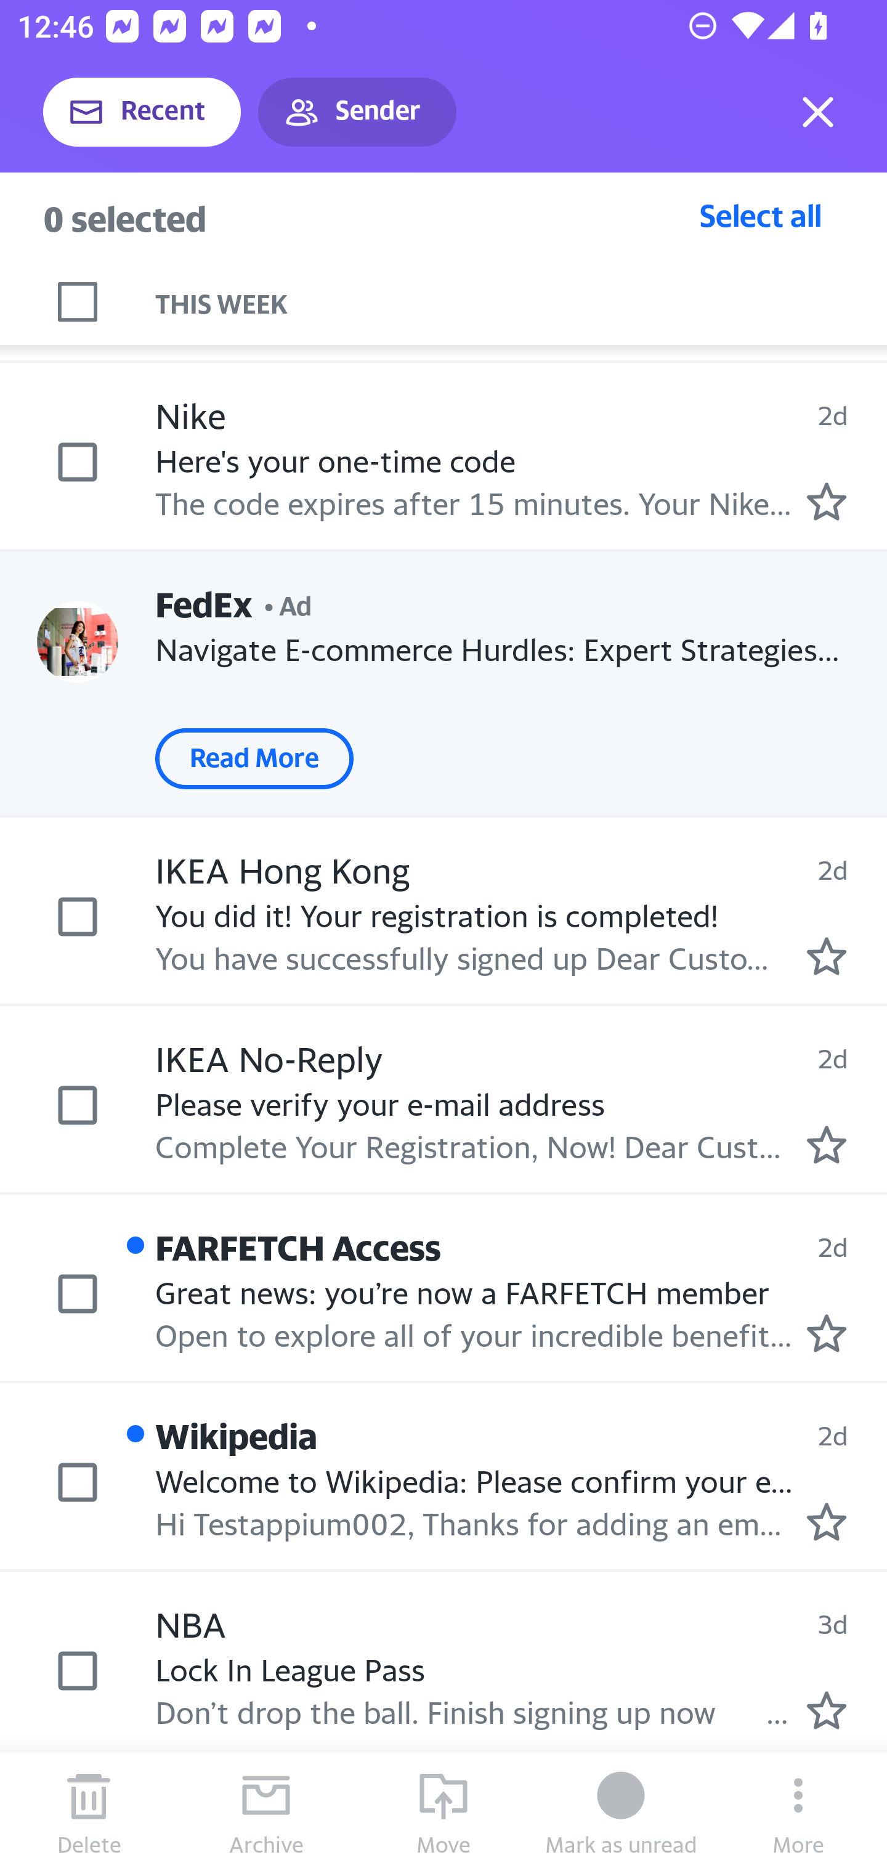 This screenshot has width=887, height=1873. What do you see at coordinates (761, 215) in the screenshot?
I see `Select all` at bounding box center [761, 215].